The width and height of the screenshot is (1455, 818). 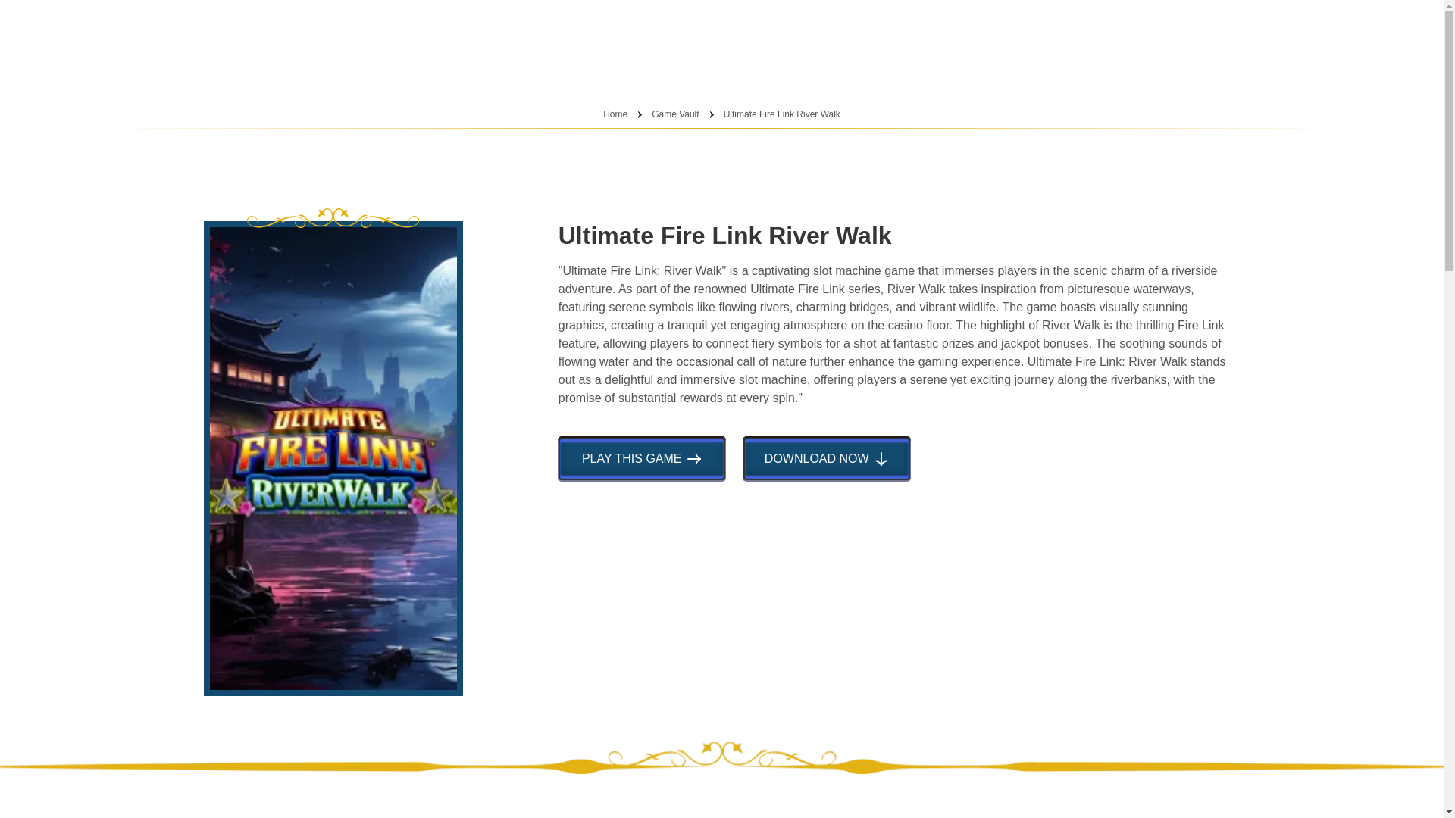 What do you see at coordinates (675, 114) in the screenshot?
I see `Game Vault` at bounding box center [675, 114].